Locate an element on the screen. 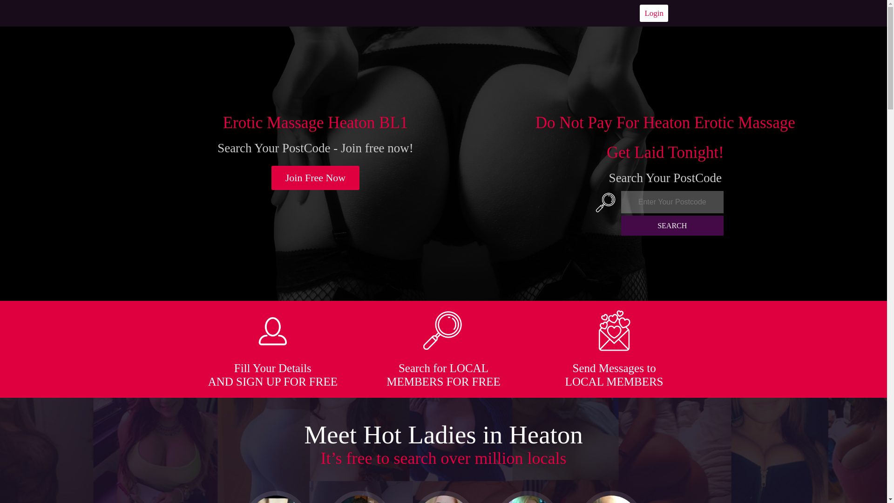 The height and width of the screenshot is (503, 894). Join Free Now is located at coordinates (316, 178).